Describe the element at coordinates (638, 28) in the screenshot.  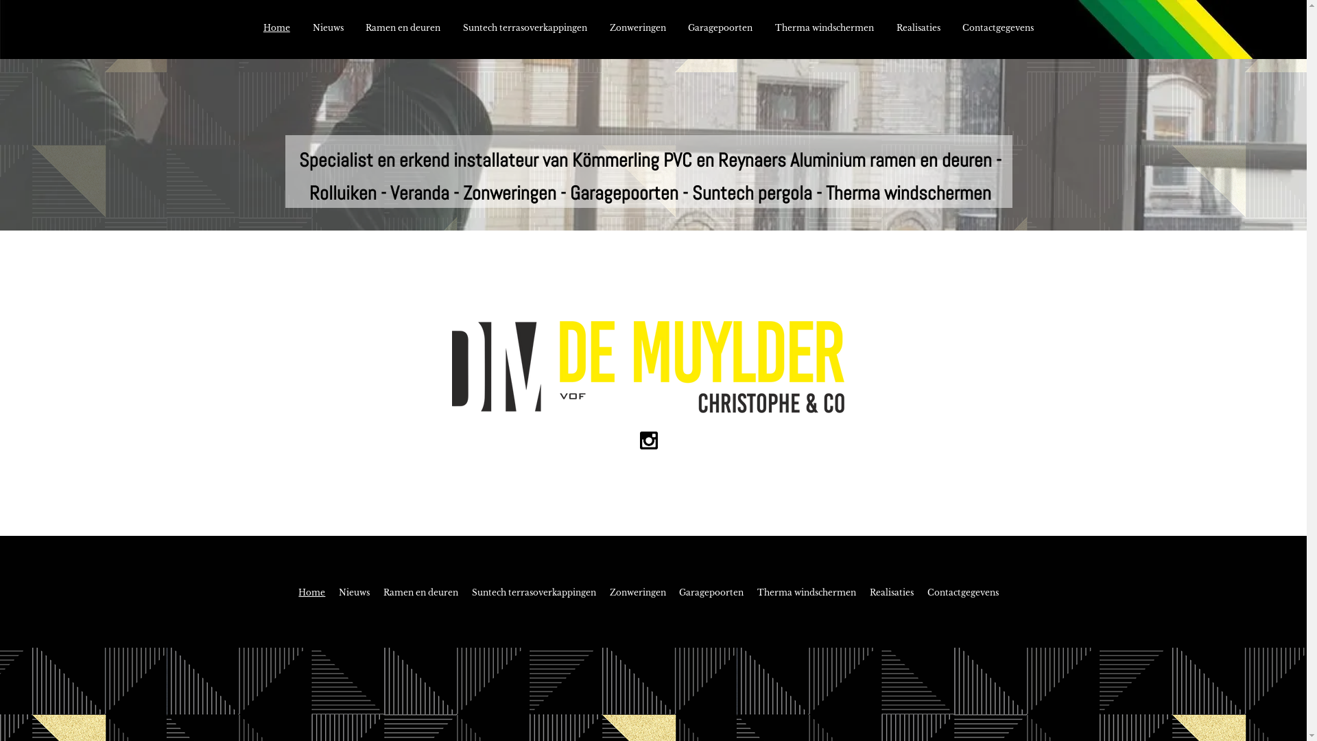
I see `Zonweringen` at that location.